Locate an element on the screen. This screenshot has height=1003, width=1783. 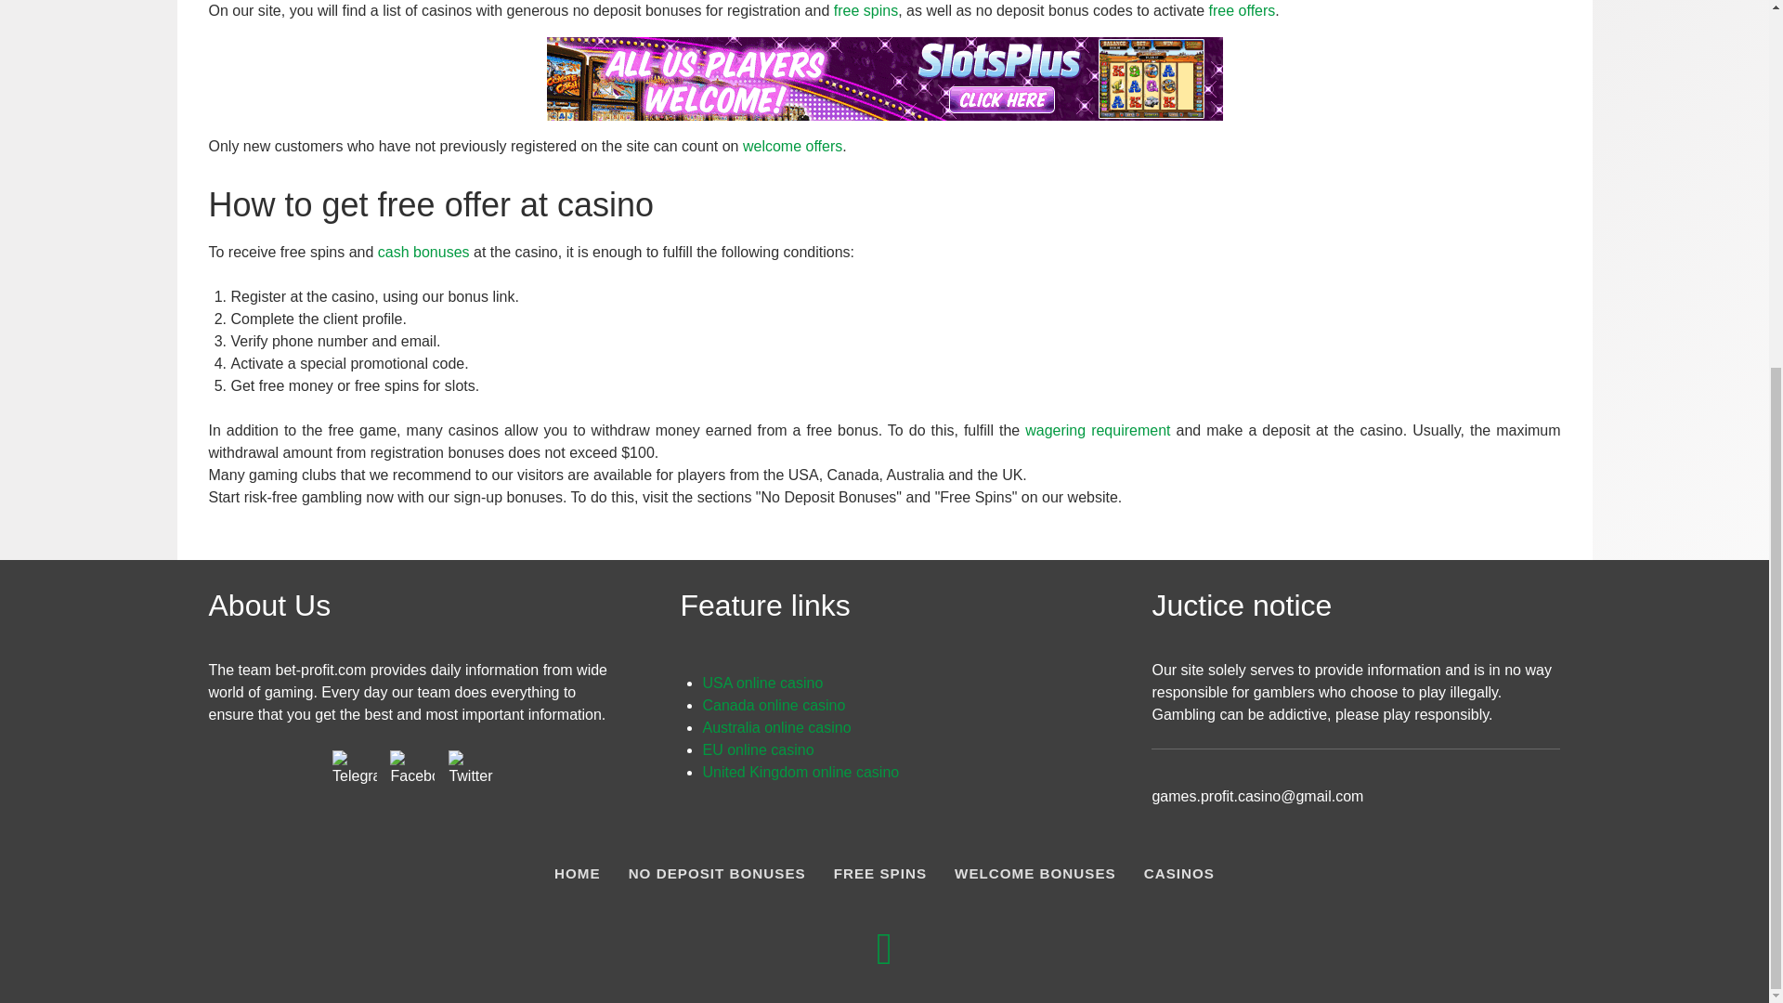
free offers is located at coordinates (1243, 11).